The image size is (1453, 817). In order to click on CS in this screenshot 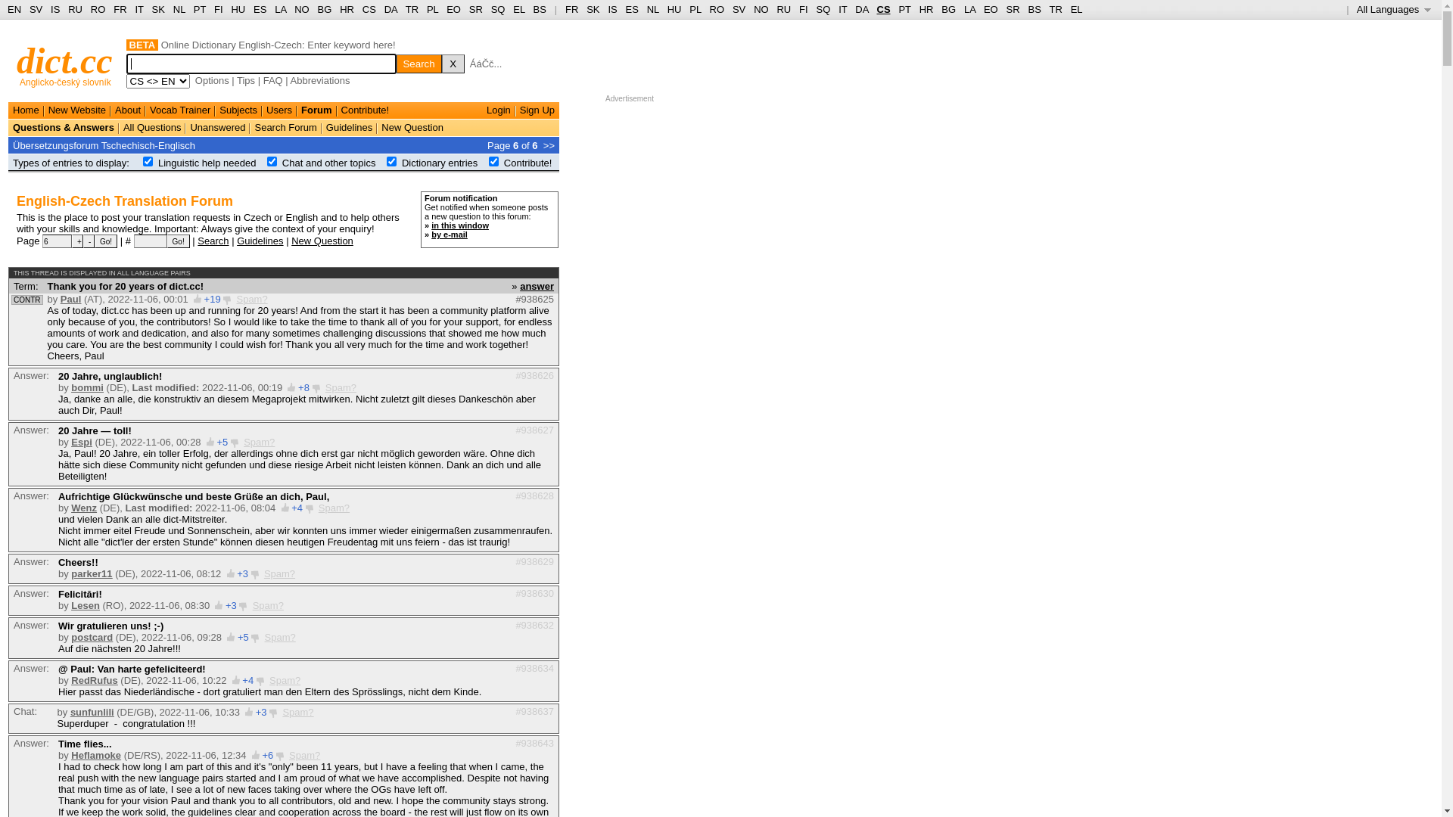, I will do `click(883, 9)`.